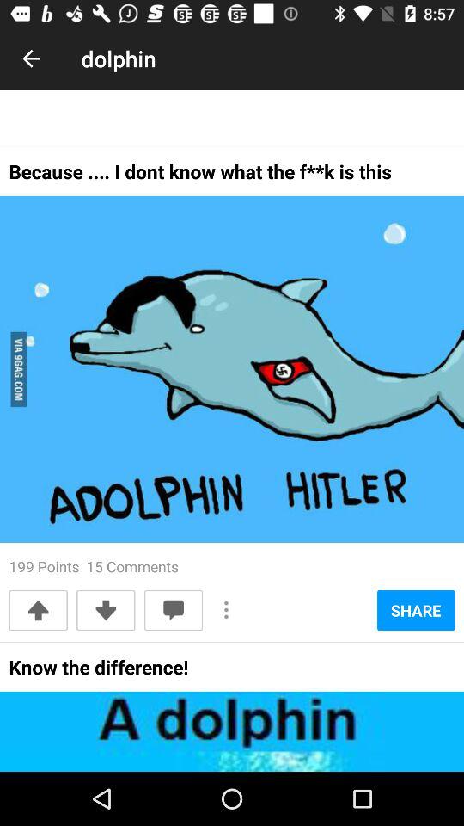  What do you see at coordinates (31, 59) in the screenshot?
I see `press item to the left of dolphin` at bounding box center [31, 59].